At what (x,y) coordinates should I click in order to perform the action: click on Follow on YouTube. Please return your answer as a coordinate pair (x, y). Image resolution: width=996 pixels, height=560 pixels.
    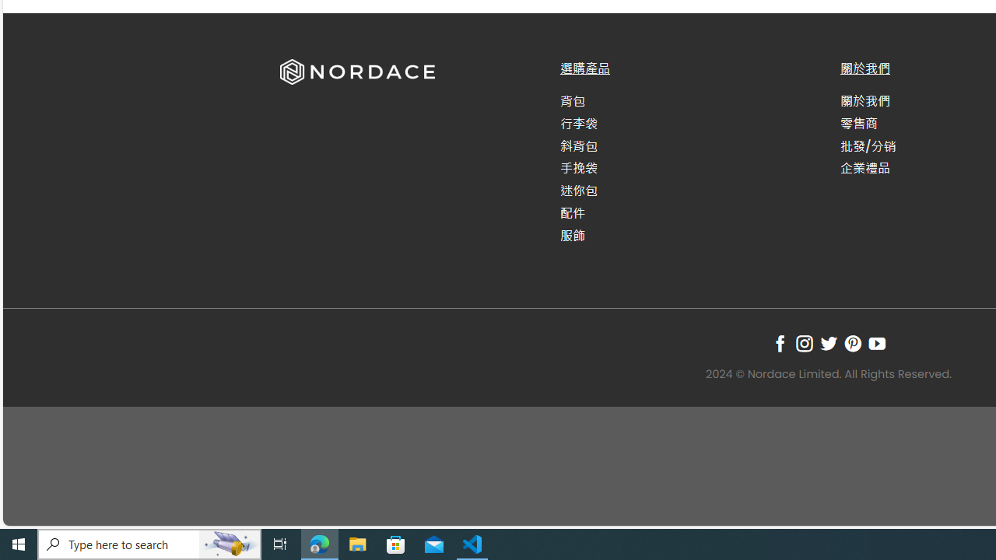
    Looking at the image, I should click on (876, 343).